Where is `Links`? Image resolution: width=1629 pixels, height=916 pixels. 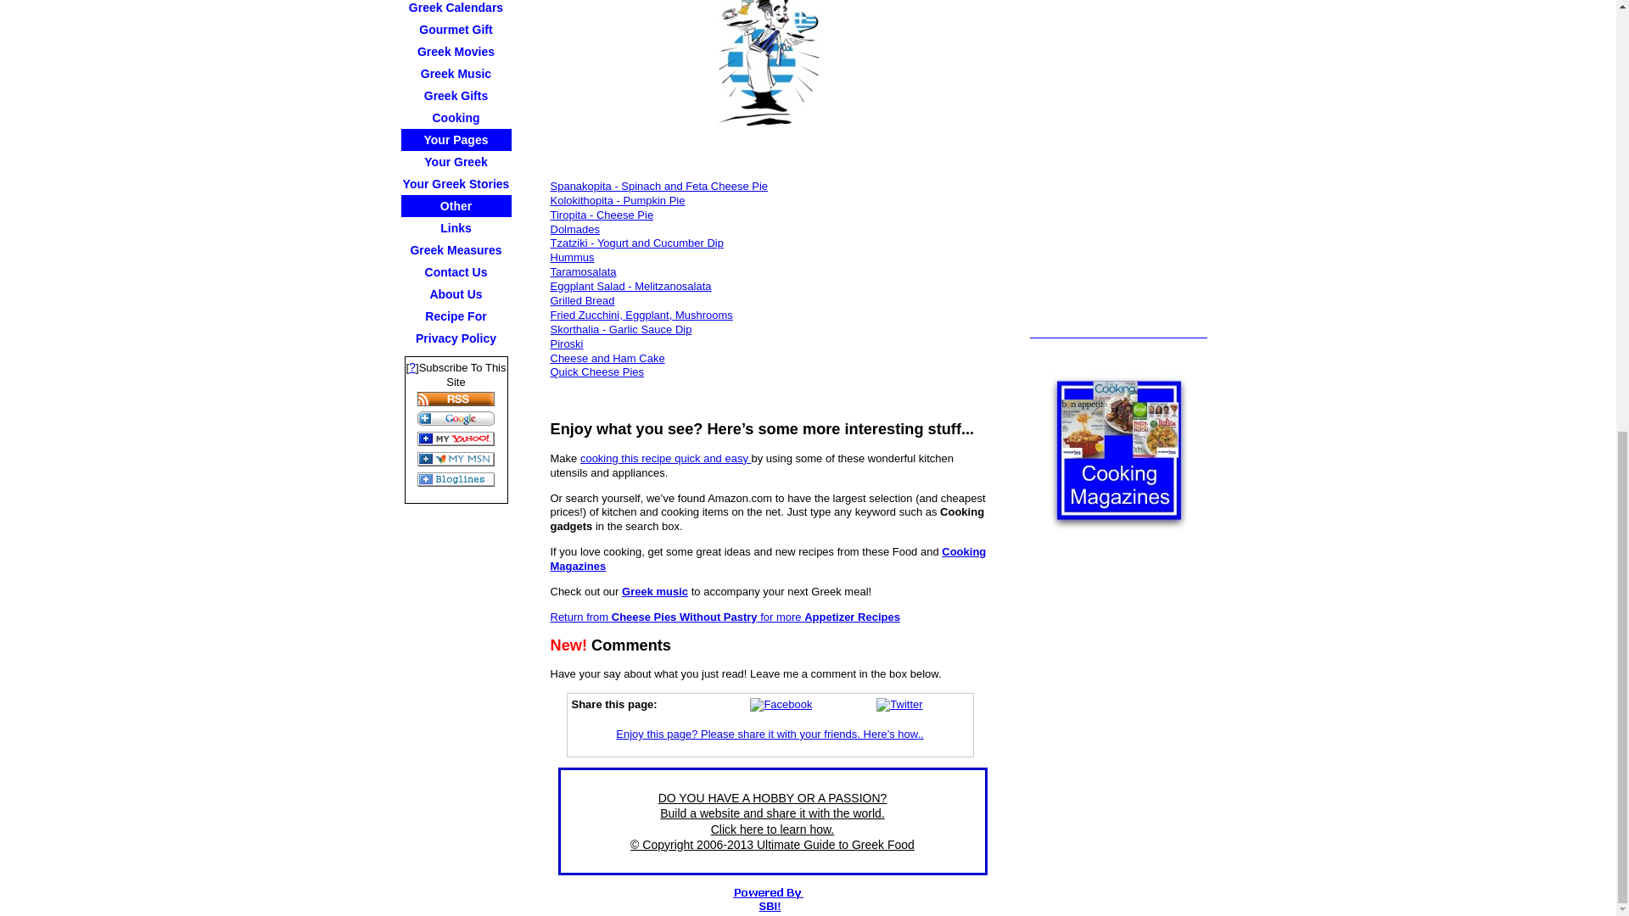
Links is located at coordinates (456, 227).